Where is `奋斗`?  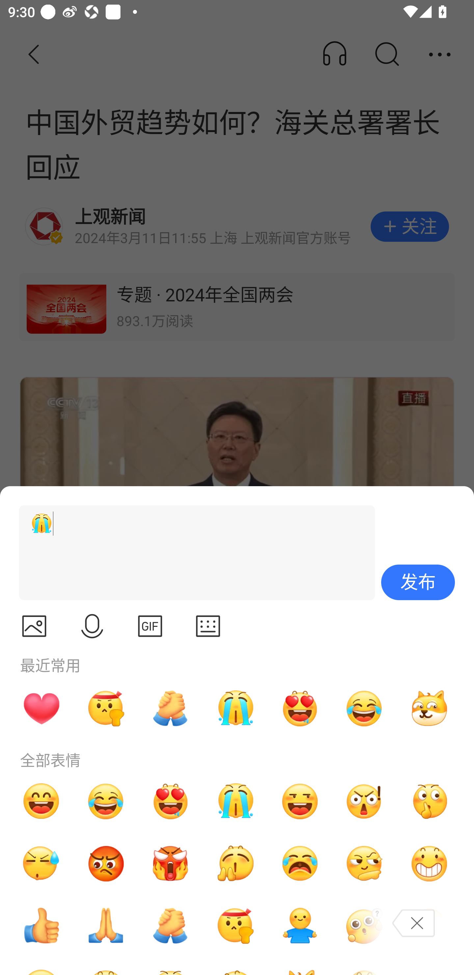 奋斗 is located at coordinates (235, 926).